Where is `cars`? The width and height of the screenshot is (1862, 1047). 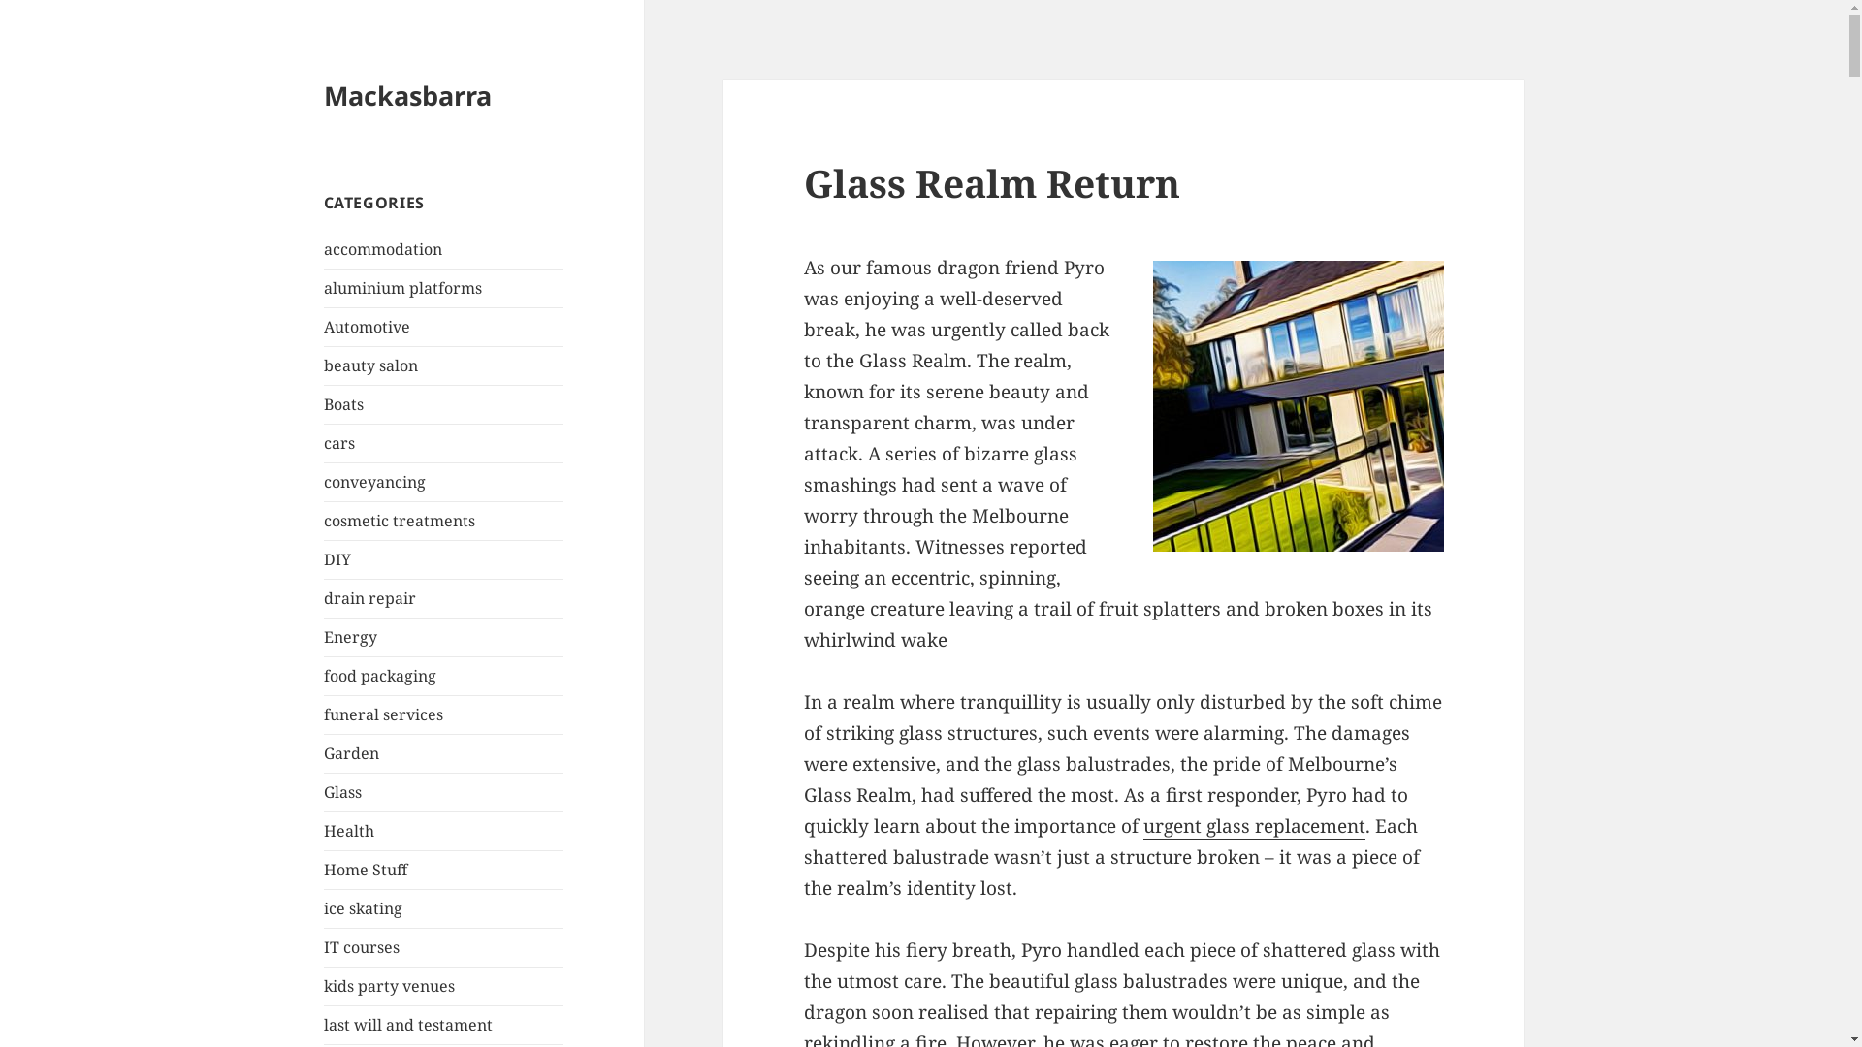 cars is located at coordinates (339, 443).